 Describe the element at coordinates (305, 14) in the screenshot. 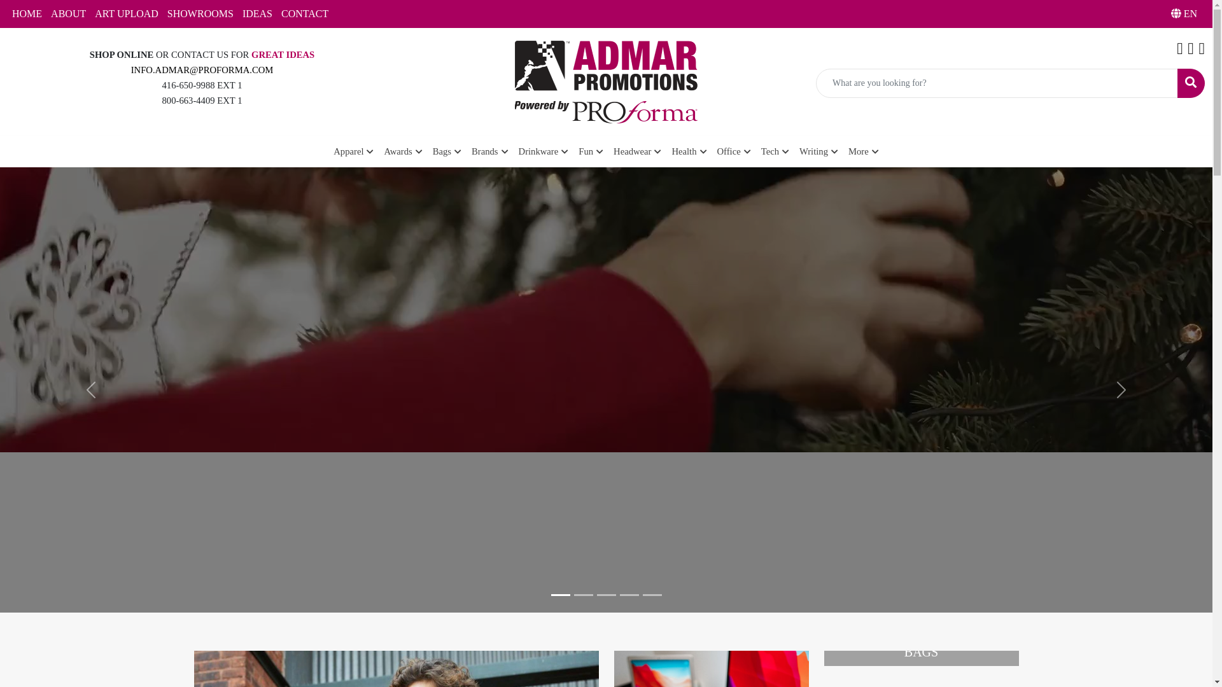

I see `CONTACT` at that location.